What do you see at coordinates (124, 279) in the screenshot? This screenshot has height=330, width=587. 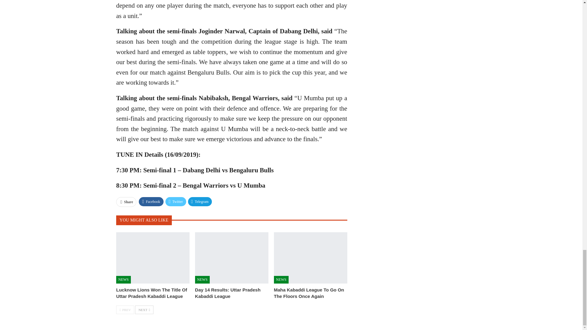 I see `NEWS` at bounding box center [124, 279].